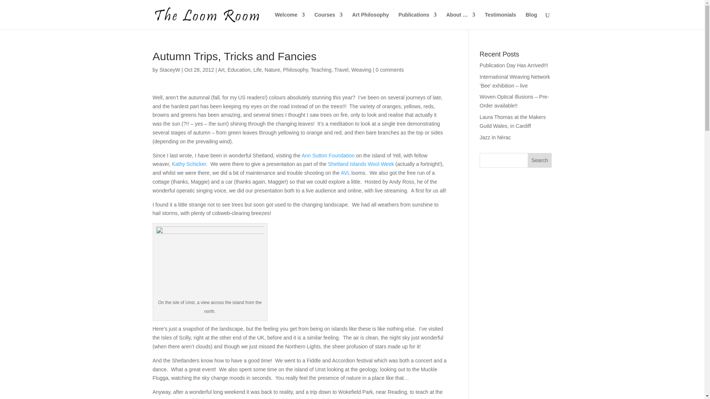 This screenshot has width=710, height=399. What do you see at coordinates (210, 262) in the screenshot?
I see `Shetland Oct 2012 156` at bounding box center [210, 262].